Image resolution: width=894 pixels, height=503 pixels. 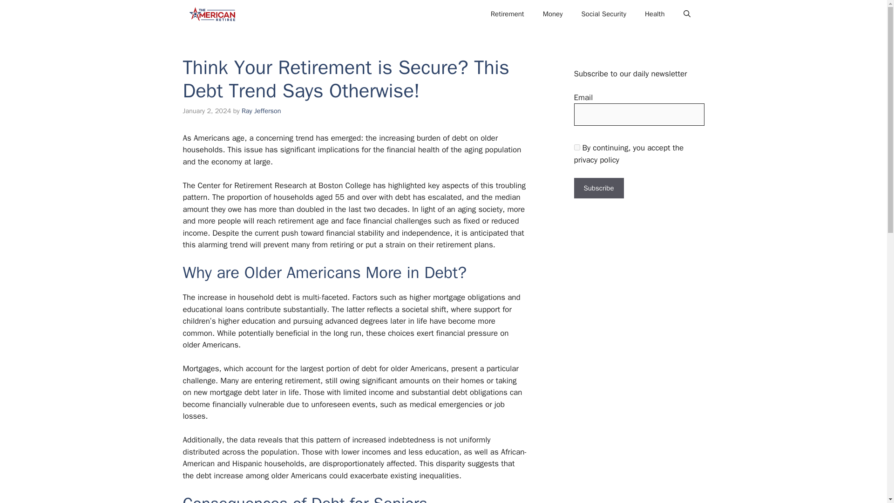 I want to click on Social Security, so click(x=603, y=14).